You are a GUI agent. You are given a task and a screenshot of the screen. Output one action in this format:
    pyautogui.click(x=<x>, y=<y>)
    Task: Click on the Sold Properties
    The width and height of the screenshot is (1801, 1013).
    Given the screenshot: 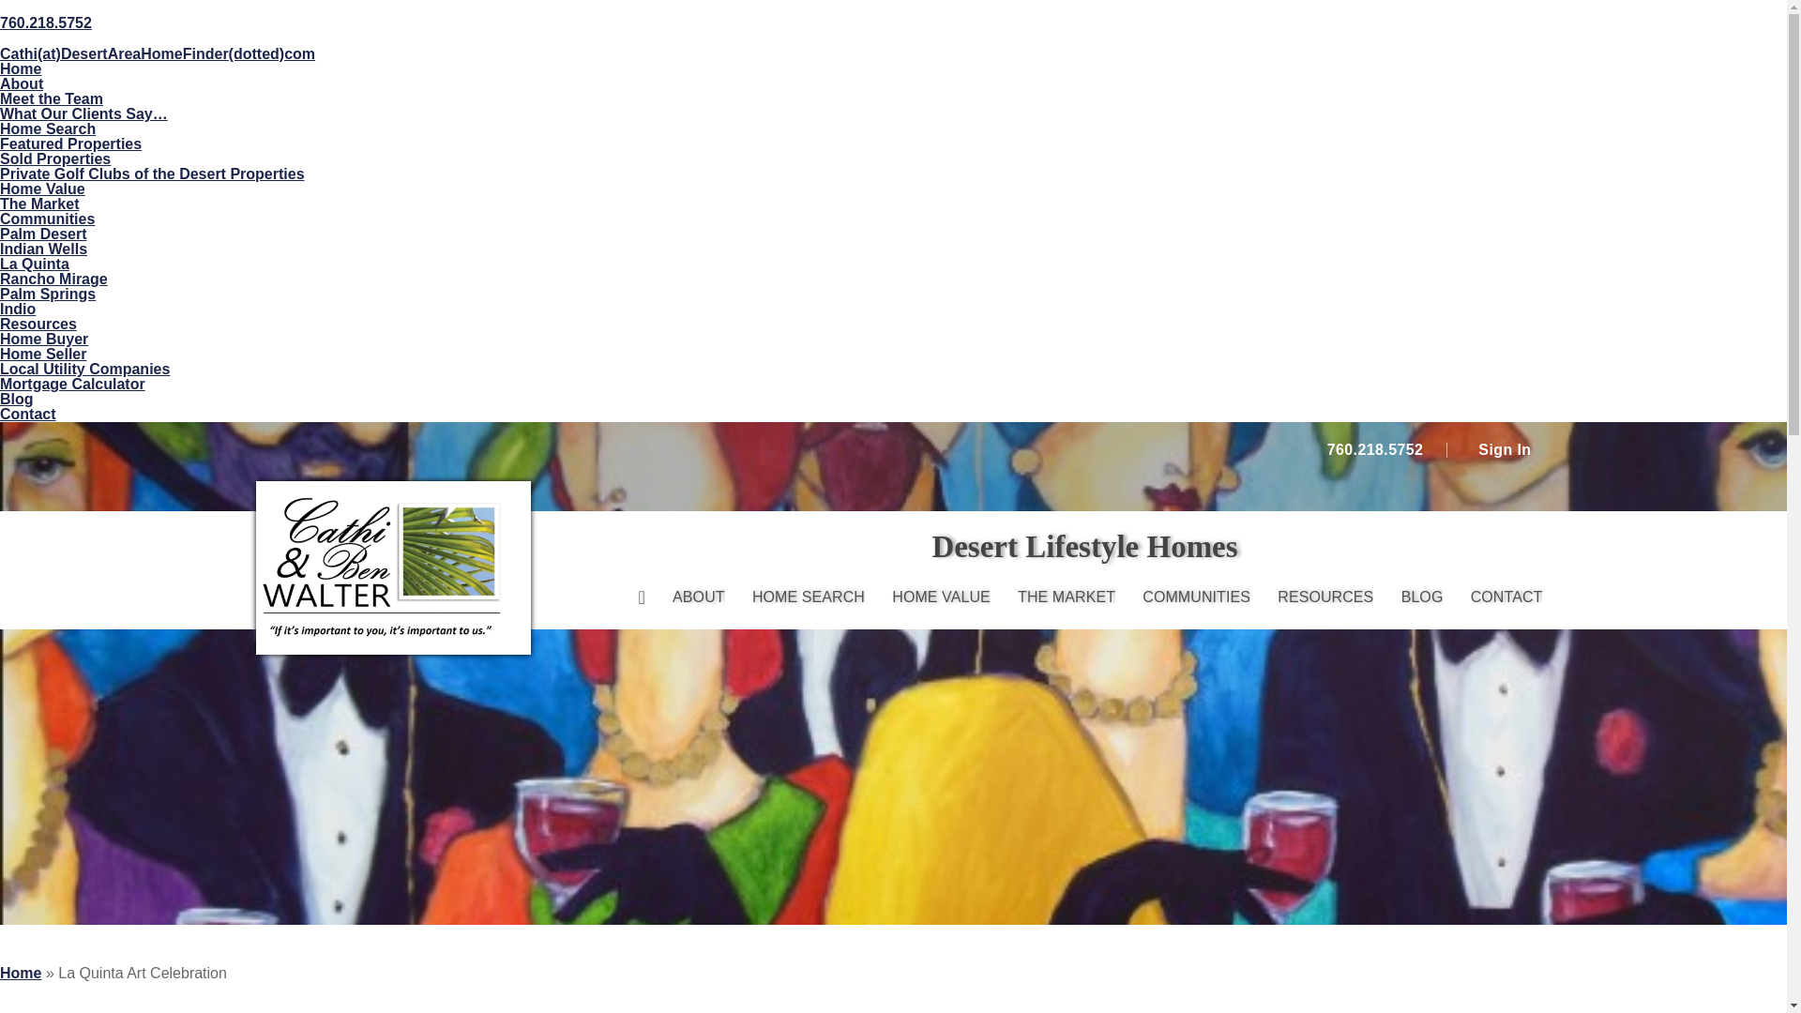 What is the action you would take?
    pyautogui.click(x=54, y=159)
    